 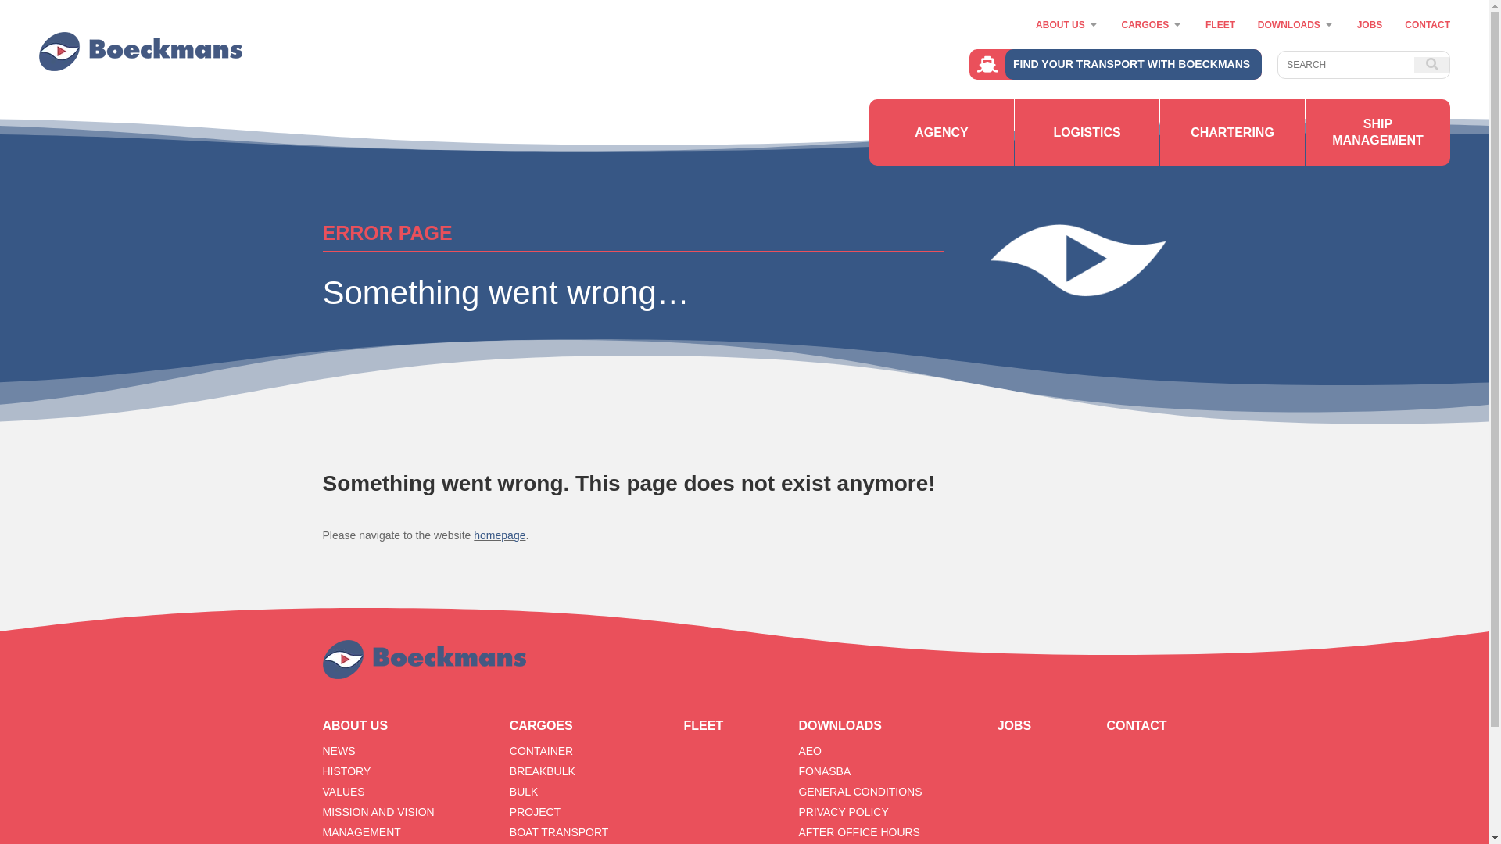 I want to click on LOGISTICS, so click(x=1087, y=133).